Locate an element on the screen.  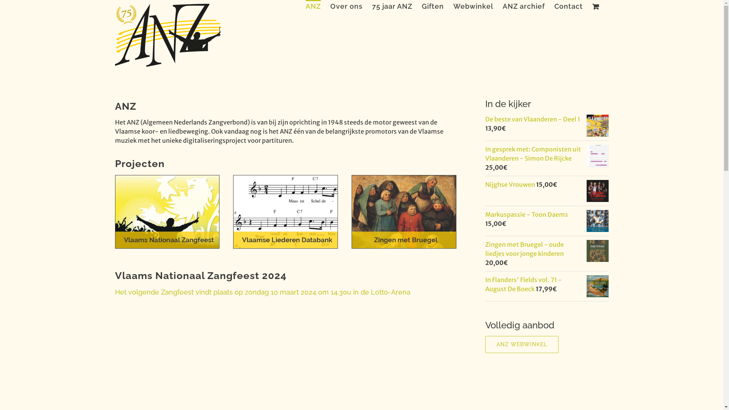
De beste van Vlaanderen - Deel 1 is located at coordinates (533, 119).